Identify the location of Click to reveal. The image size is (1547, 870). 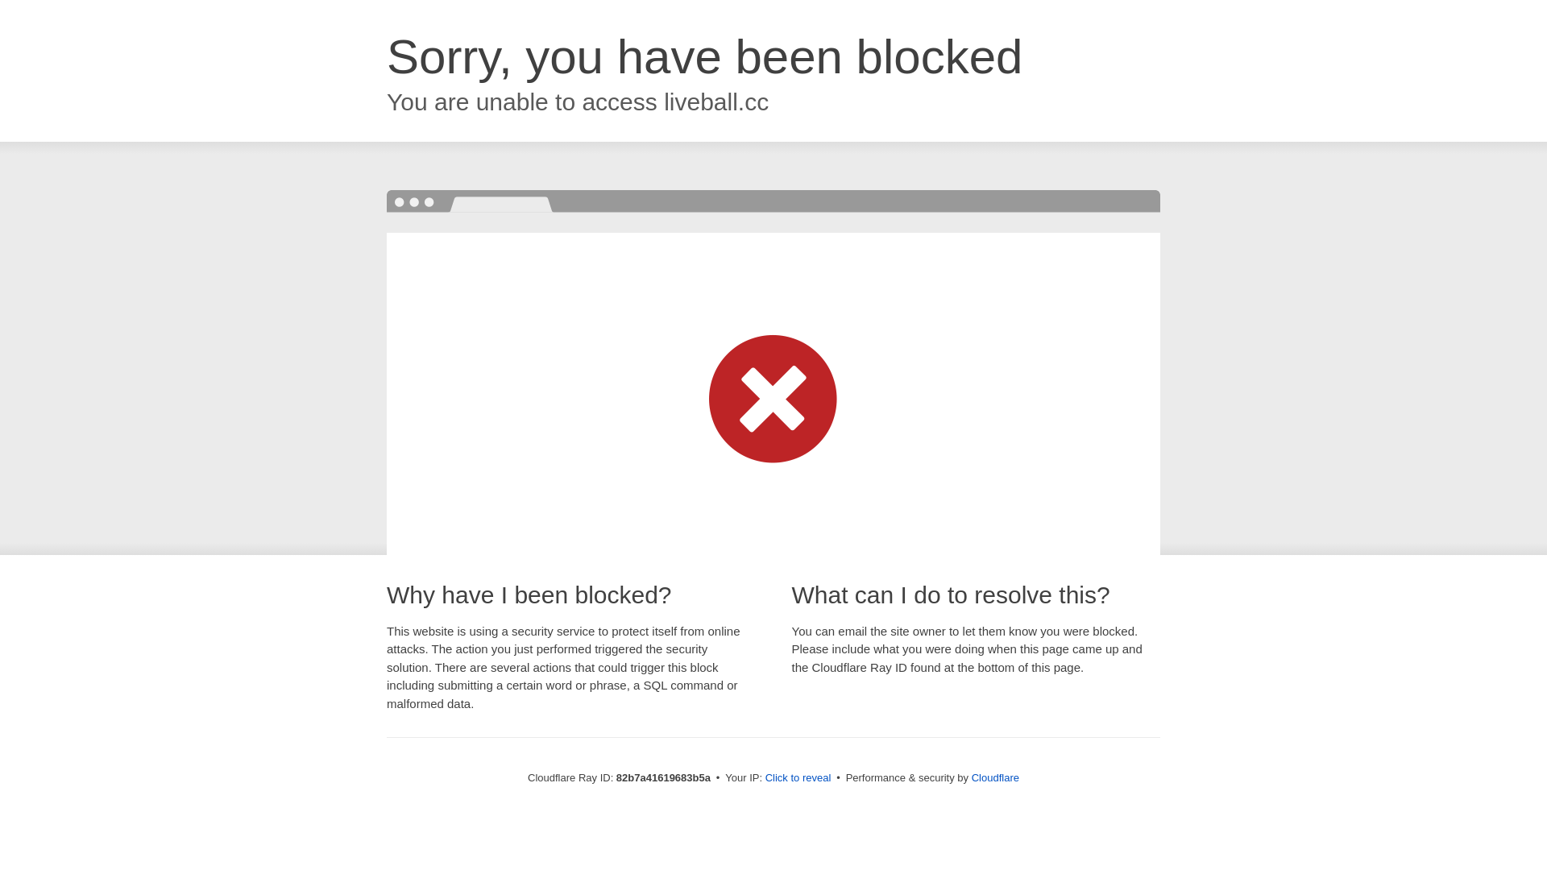
(798, 778).